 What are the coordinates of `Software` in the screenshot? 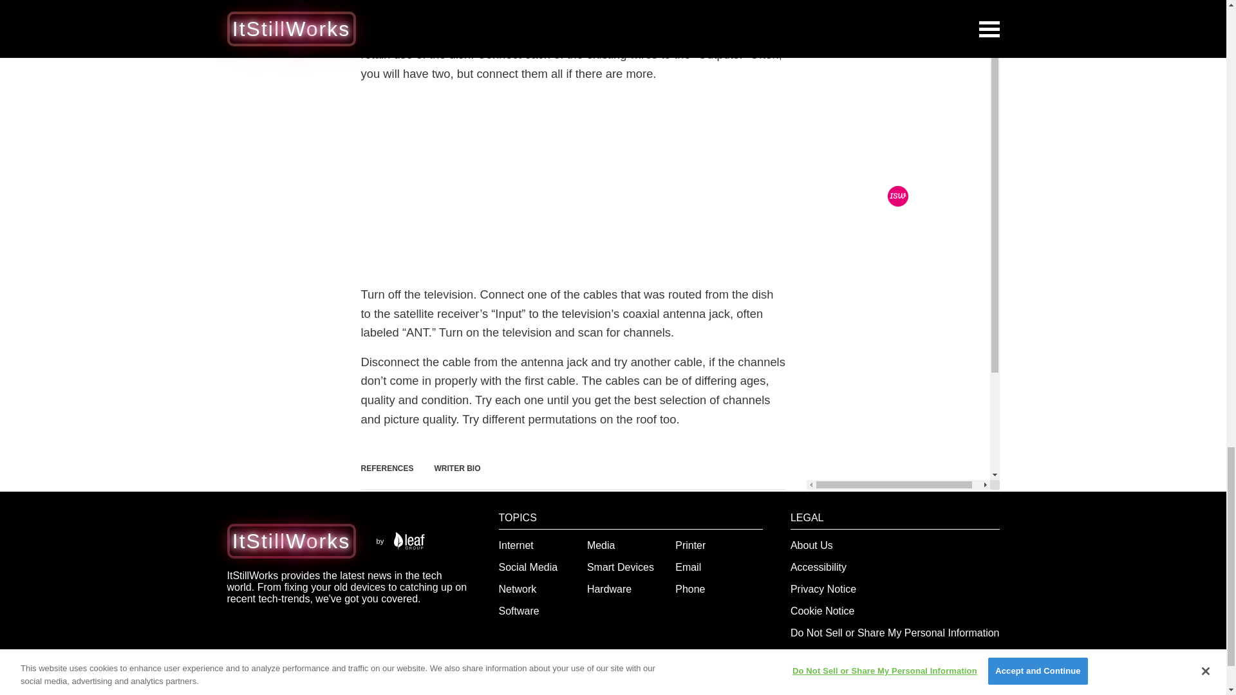 It's located at (519, 610).